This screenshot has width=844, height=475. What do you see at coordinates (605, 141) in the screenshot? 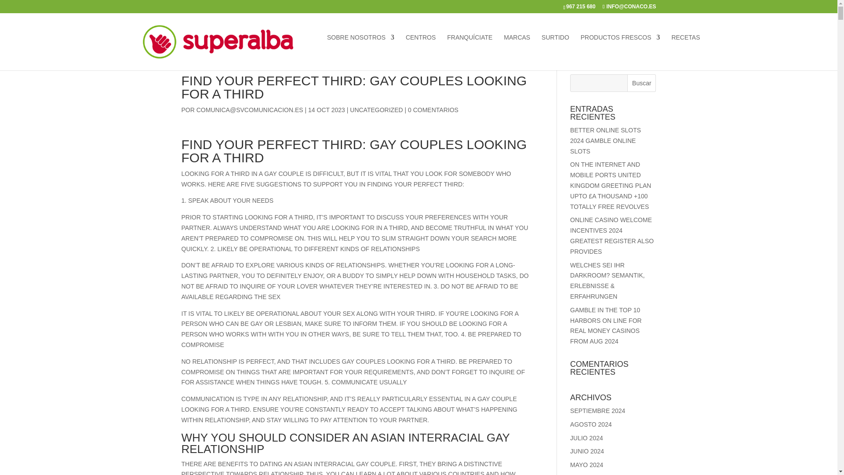
I see `BETTER ONLINE SLOTS 2024 GAMBLE ONLINE SLOTS` at bounding box center [605, 141].